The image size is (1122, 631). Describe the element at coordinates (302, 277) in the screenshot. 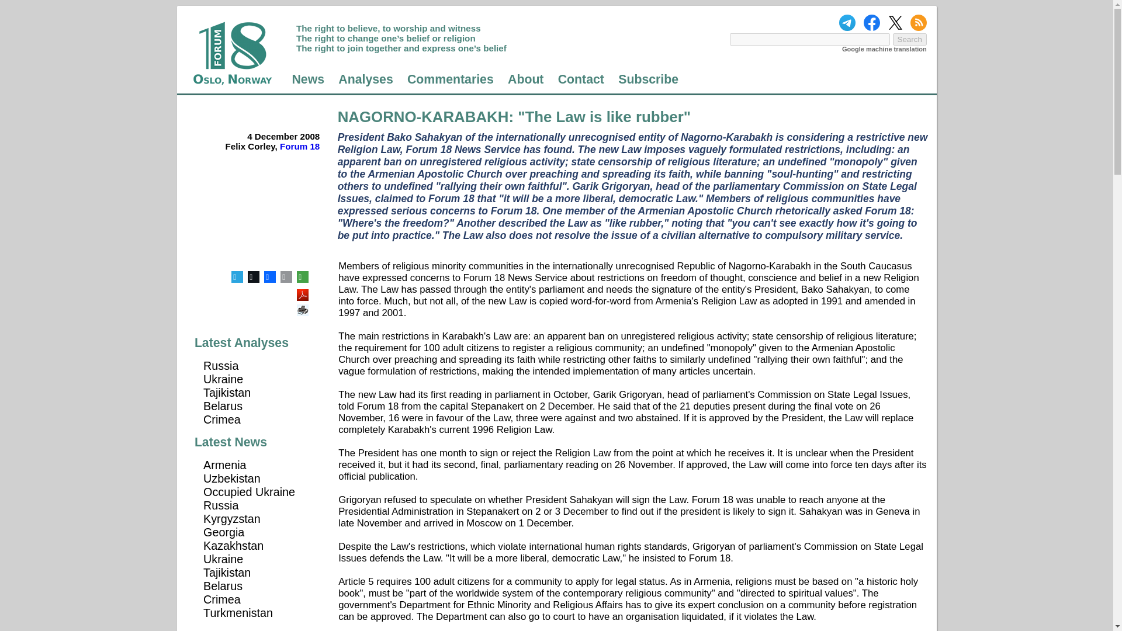

I see `More Options` at that location.